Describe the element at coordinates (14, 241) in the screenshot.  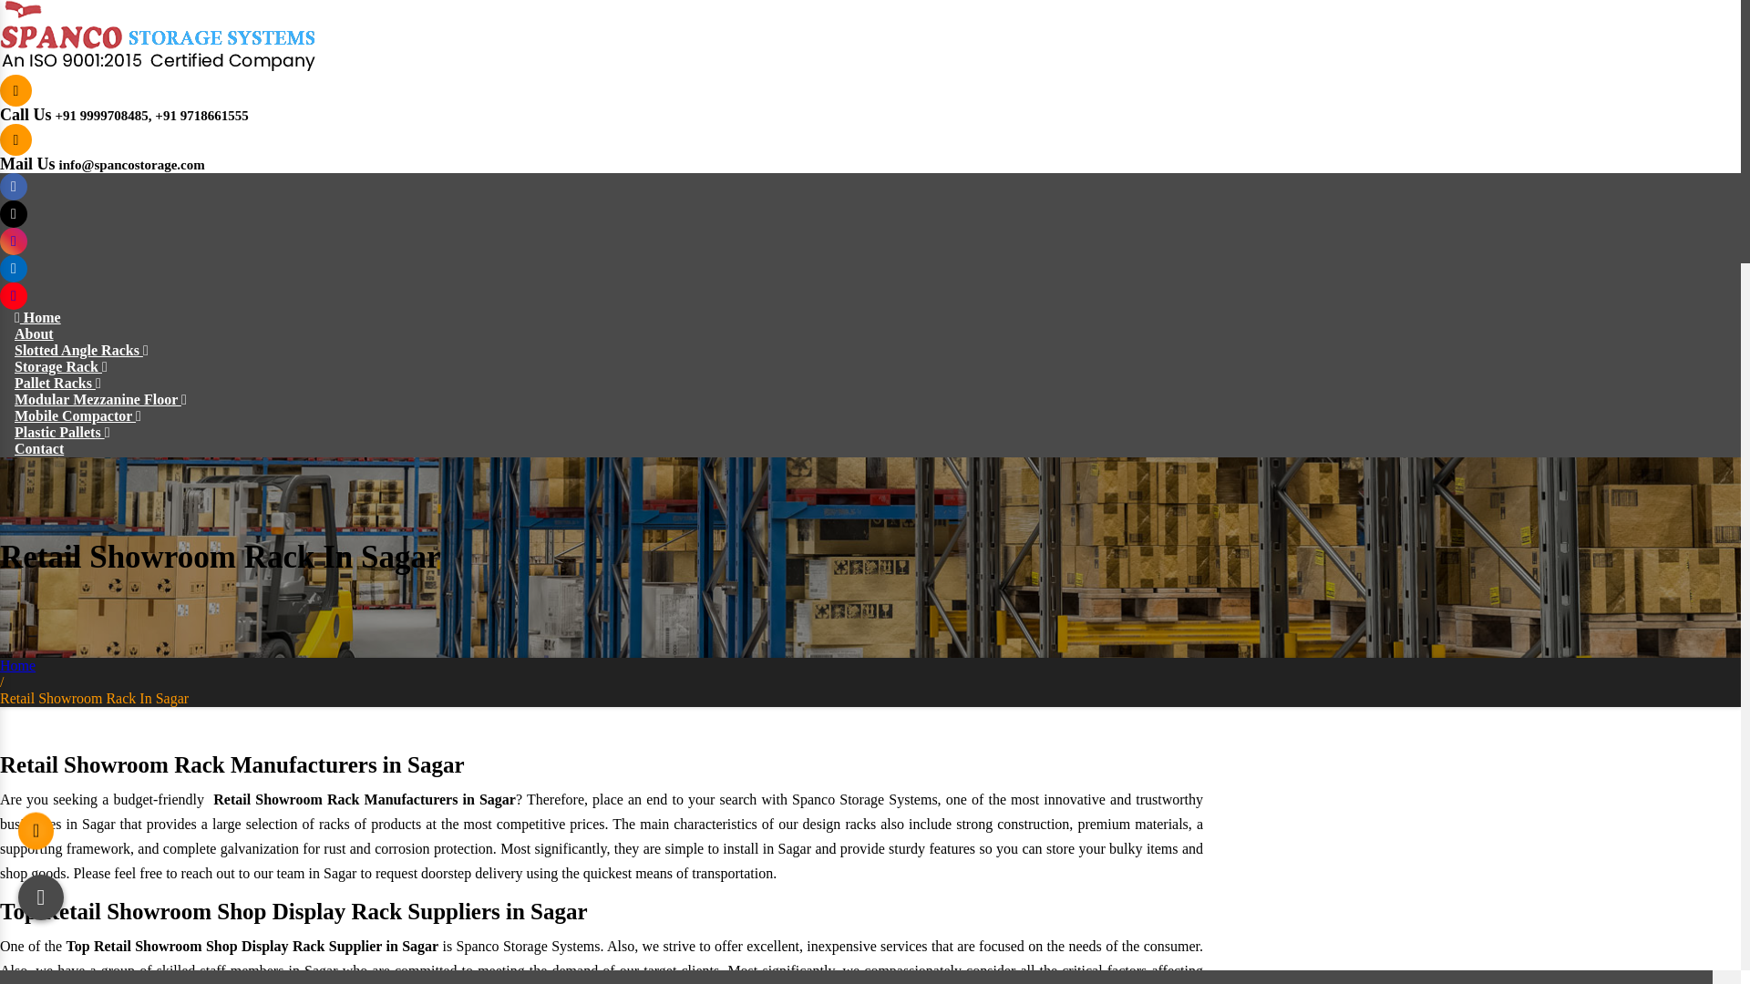
I see `Instagram` at that location.